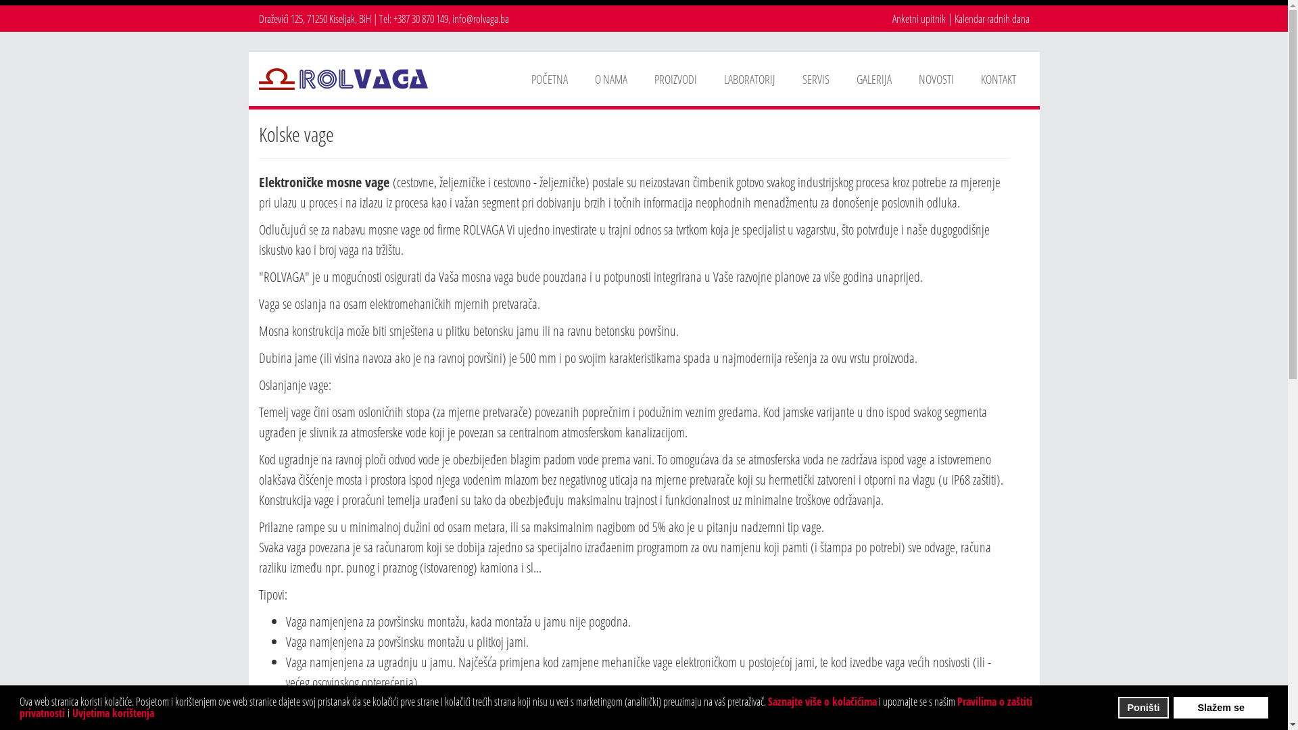 Image resolution: width=1298 pixels, height=730 pixels. What do you see at coordinates (936, 79) in the screenshot?
I see `NOVOSTI` at bounding box center [936, 79].